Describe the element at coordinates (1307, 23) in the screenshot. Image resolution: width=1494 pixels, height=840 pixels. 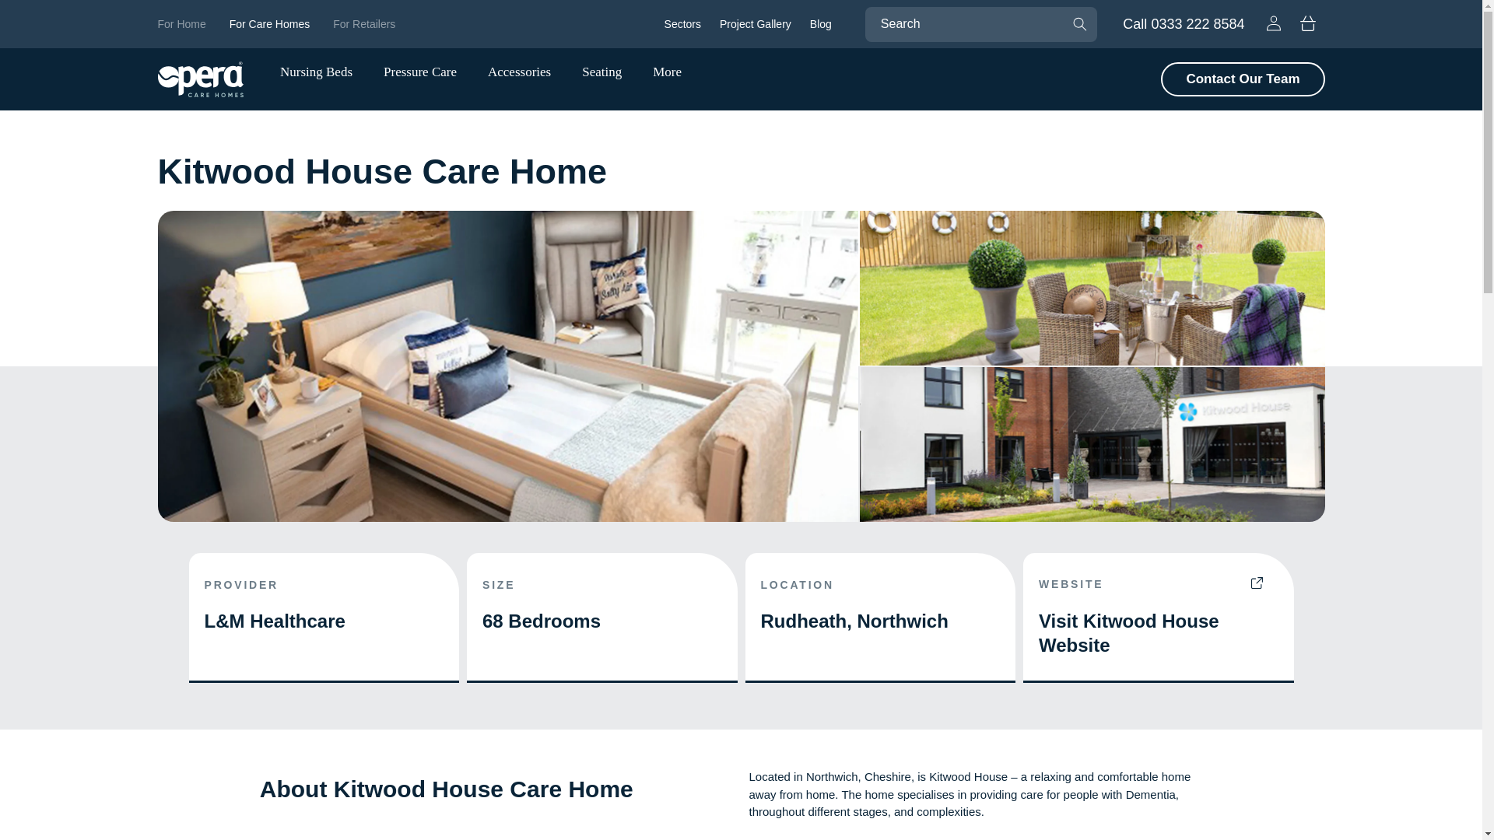
I see `For Retailers` at that location.